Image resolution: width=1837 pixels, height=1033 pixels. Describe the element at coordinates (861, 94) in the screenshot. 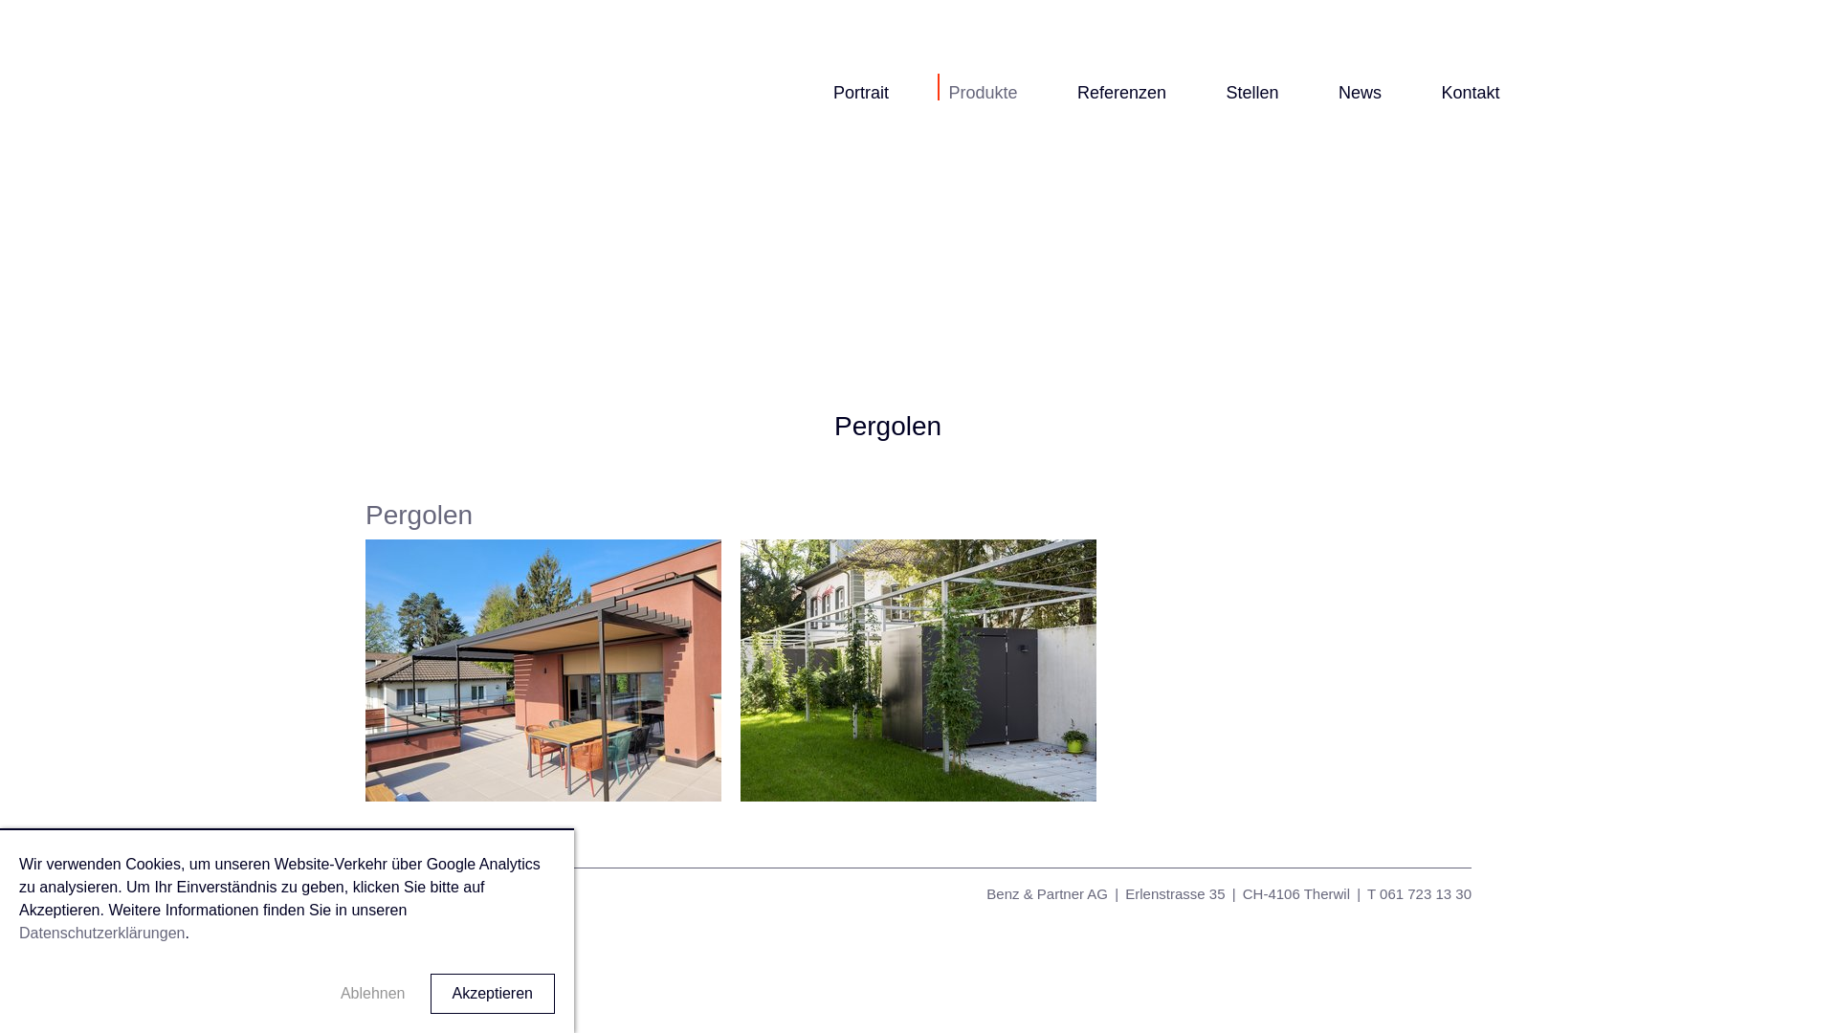

I see `Portrait` at that location.